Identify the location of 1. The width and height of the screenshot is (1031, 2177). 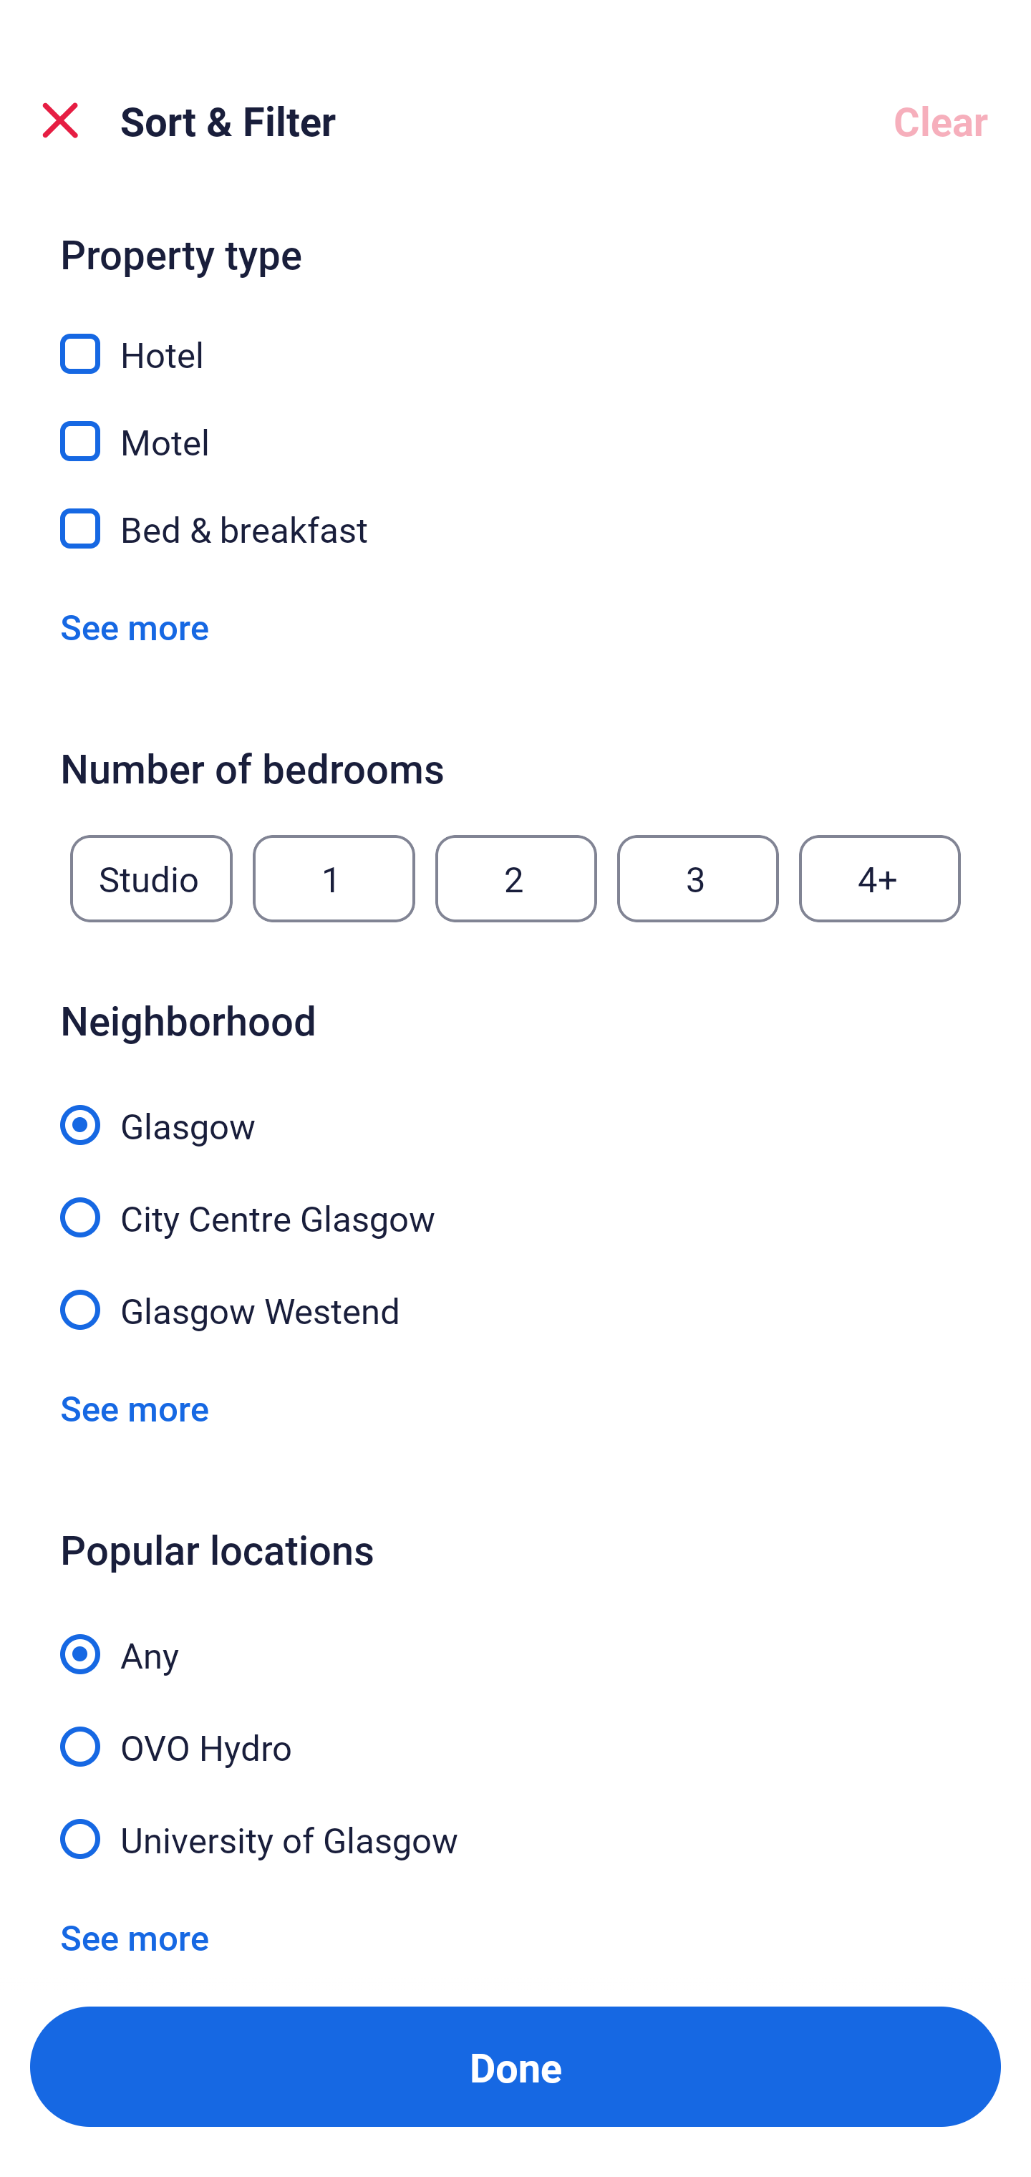
(334, 878).